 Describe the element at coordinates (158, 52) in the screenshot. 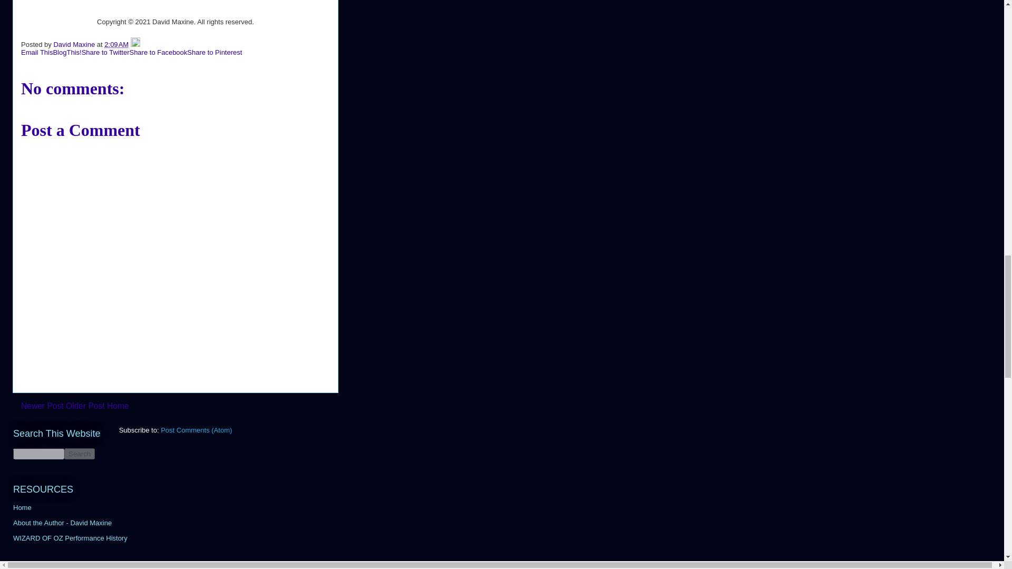

I see `Share to Facebook` at that location.